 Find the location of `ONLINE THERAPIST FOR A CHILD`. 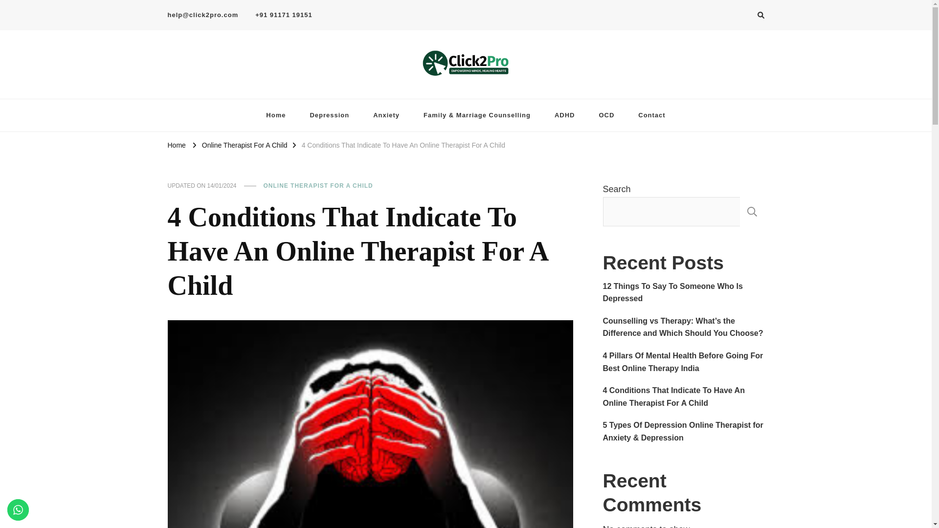

ONLINE THERAPIST FOR A CHILD is located at coordinates (318, 186).